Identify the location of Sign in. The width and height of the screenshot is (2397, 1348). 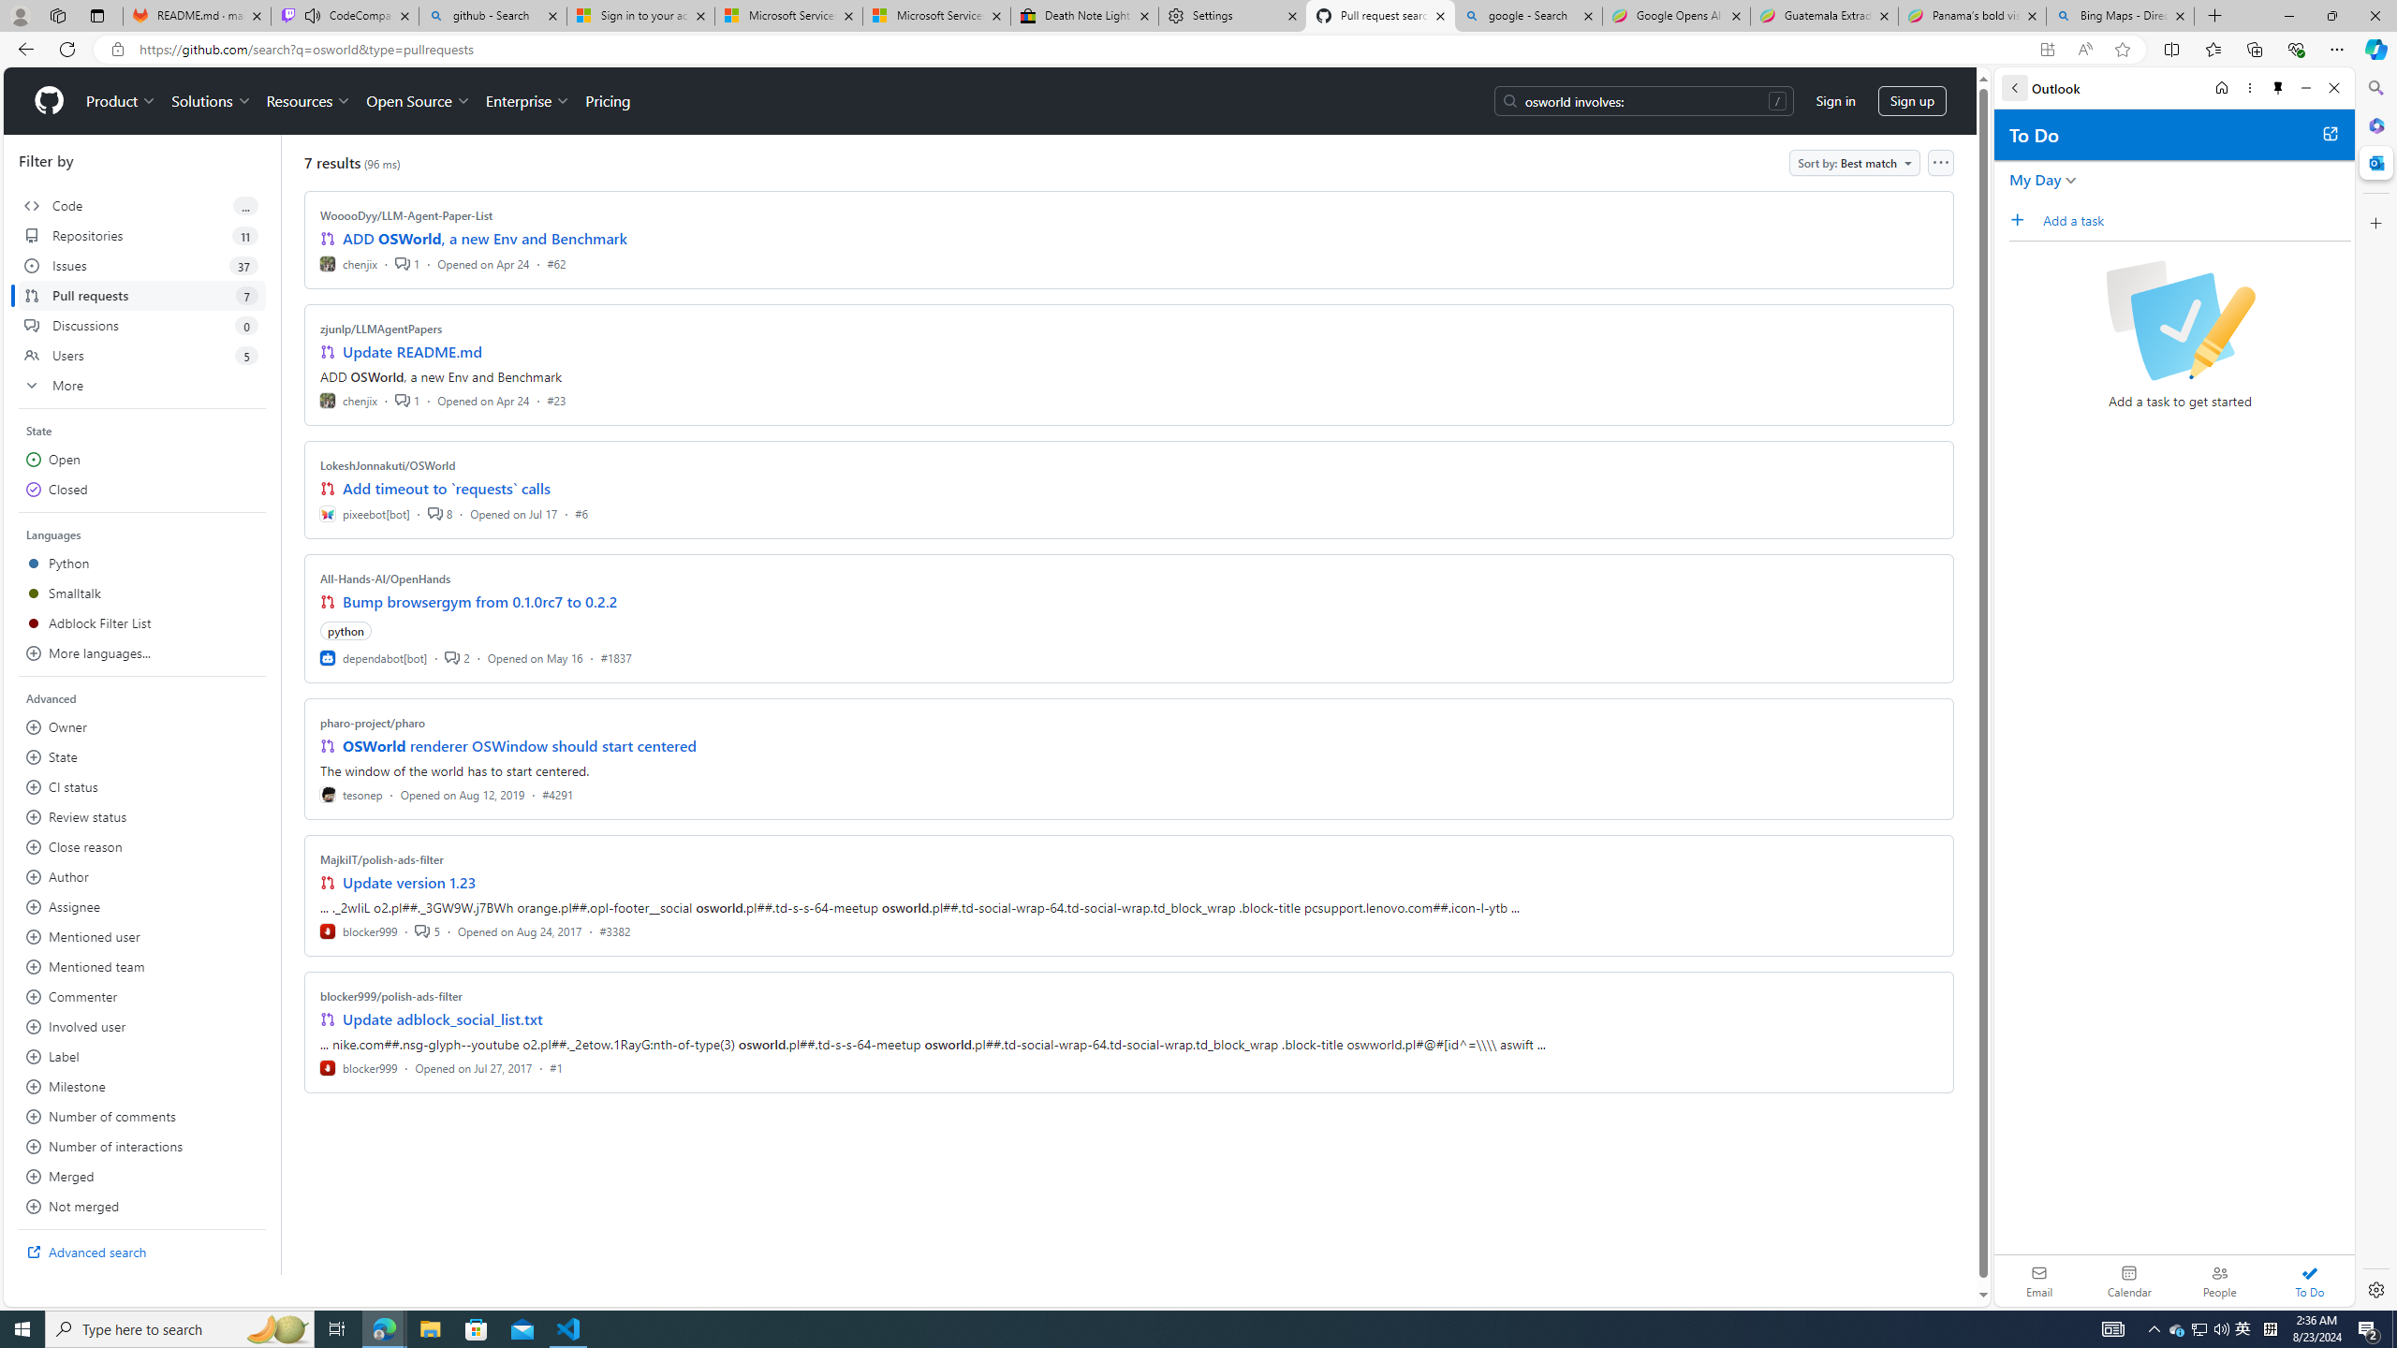
(1835, 101).